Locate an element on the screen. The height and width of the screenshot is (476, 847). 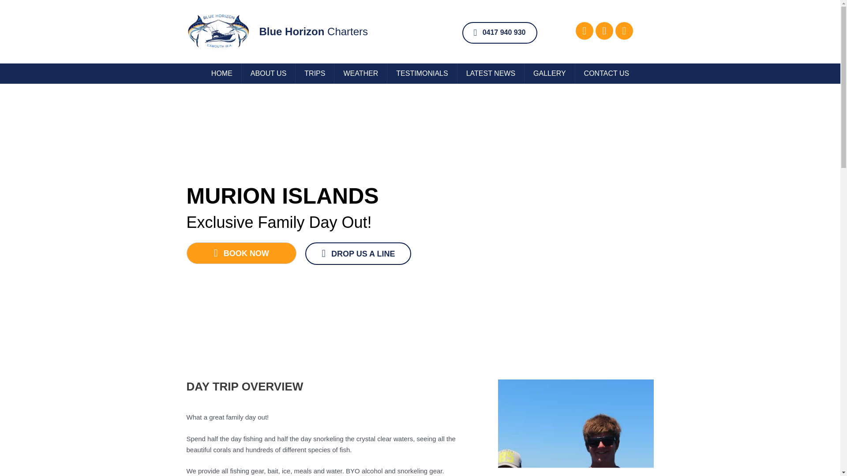
YouTube is located at coordinates (624, 30).